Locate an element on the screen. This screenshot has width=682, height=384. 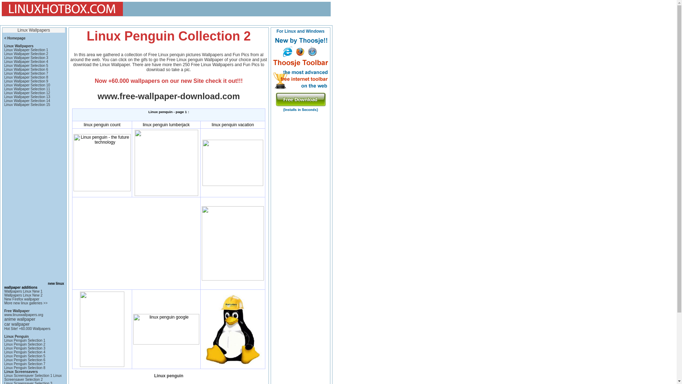
Linux Wallpaper Selection 1 is located at coordinates (26, 50).